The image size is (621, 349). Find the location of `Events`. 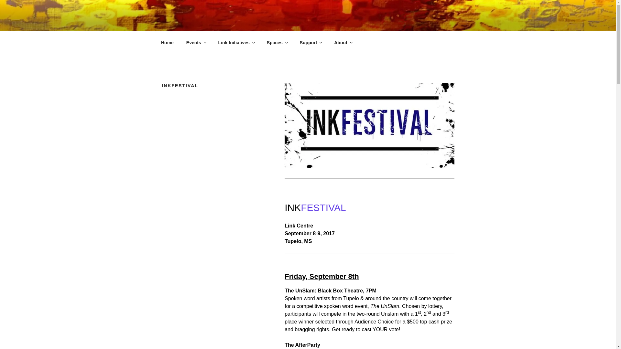

Events is located at coordinates (196, 43).